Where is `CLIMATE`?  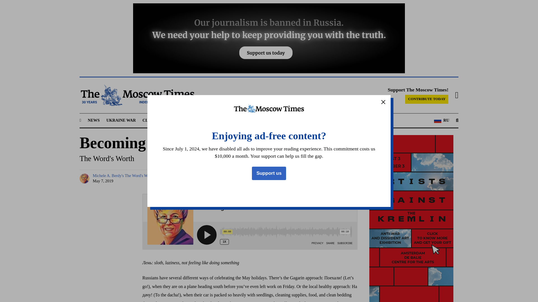 CLIMATE is located at coordinates (152, 120).